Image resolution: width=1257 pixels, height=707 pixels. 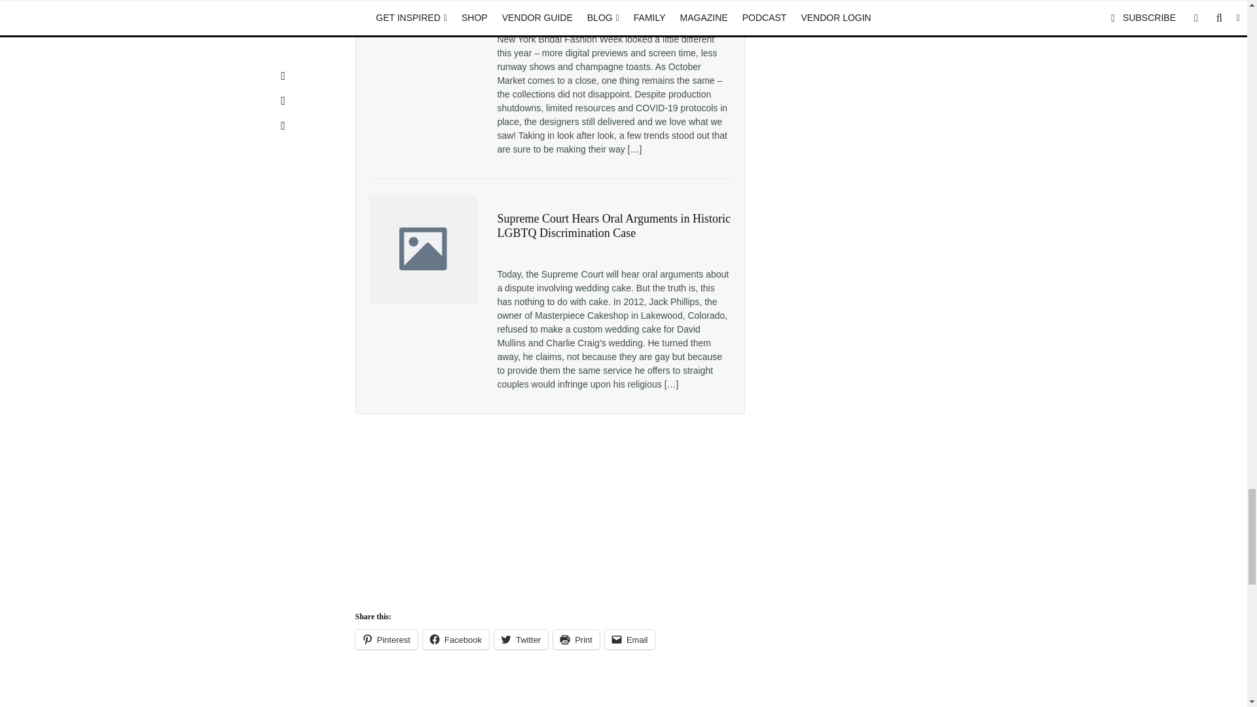 I want to click on Click to share on Pinterest, so click(x=386, y=640).